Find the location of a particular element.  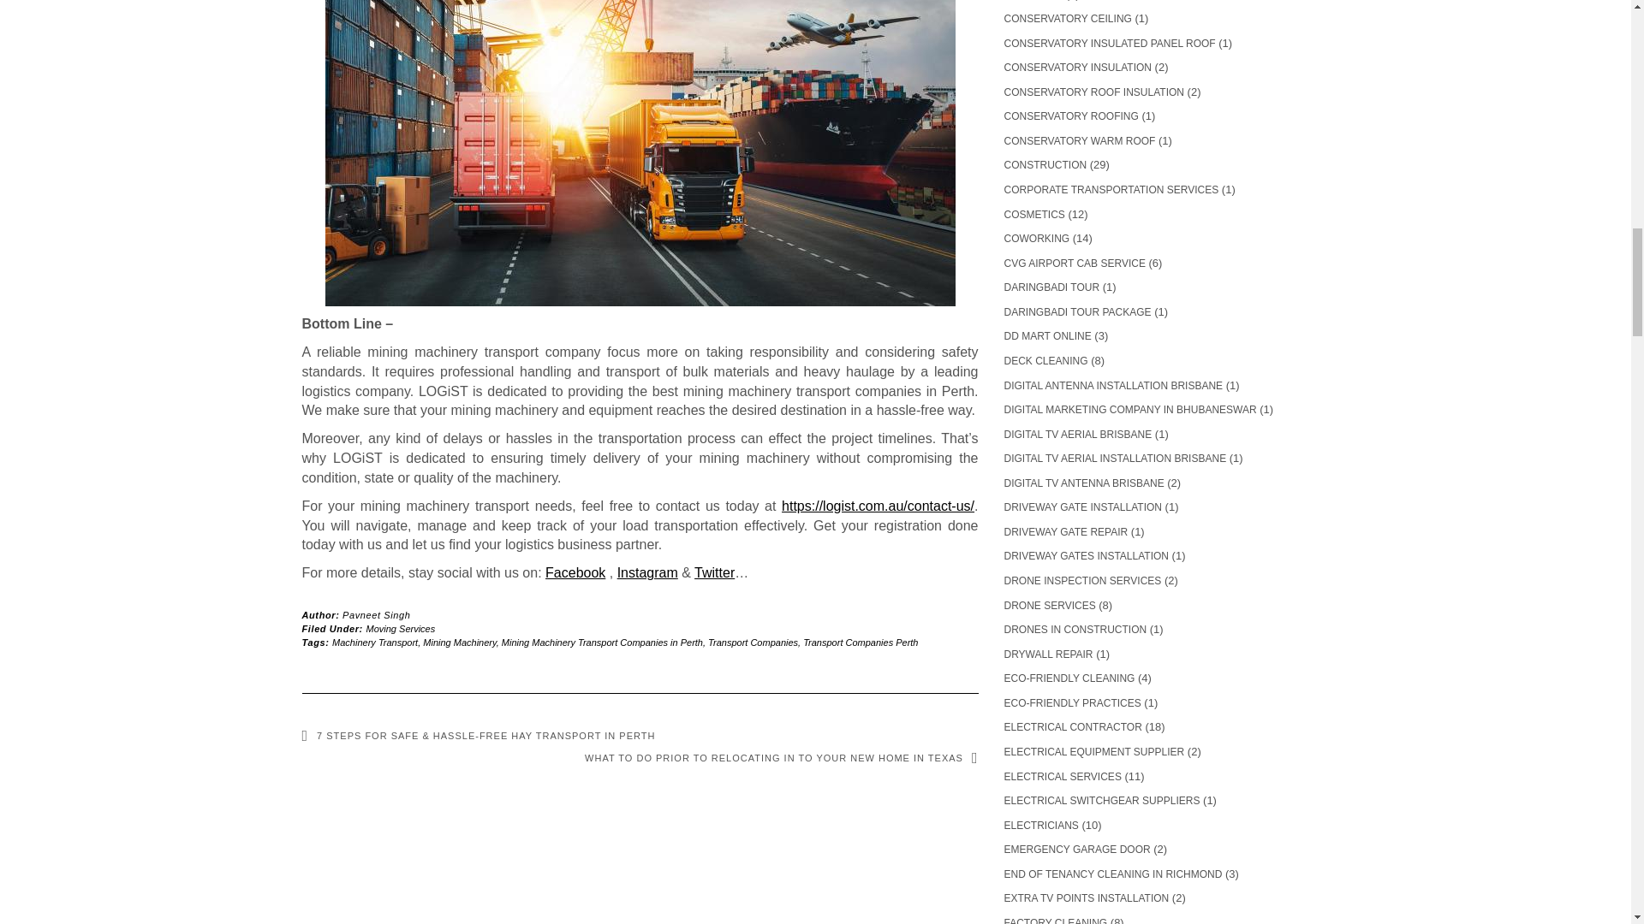

Twitter is located at coordinates (714, 572).